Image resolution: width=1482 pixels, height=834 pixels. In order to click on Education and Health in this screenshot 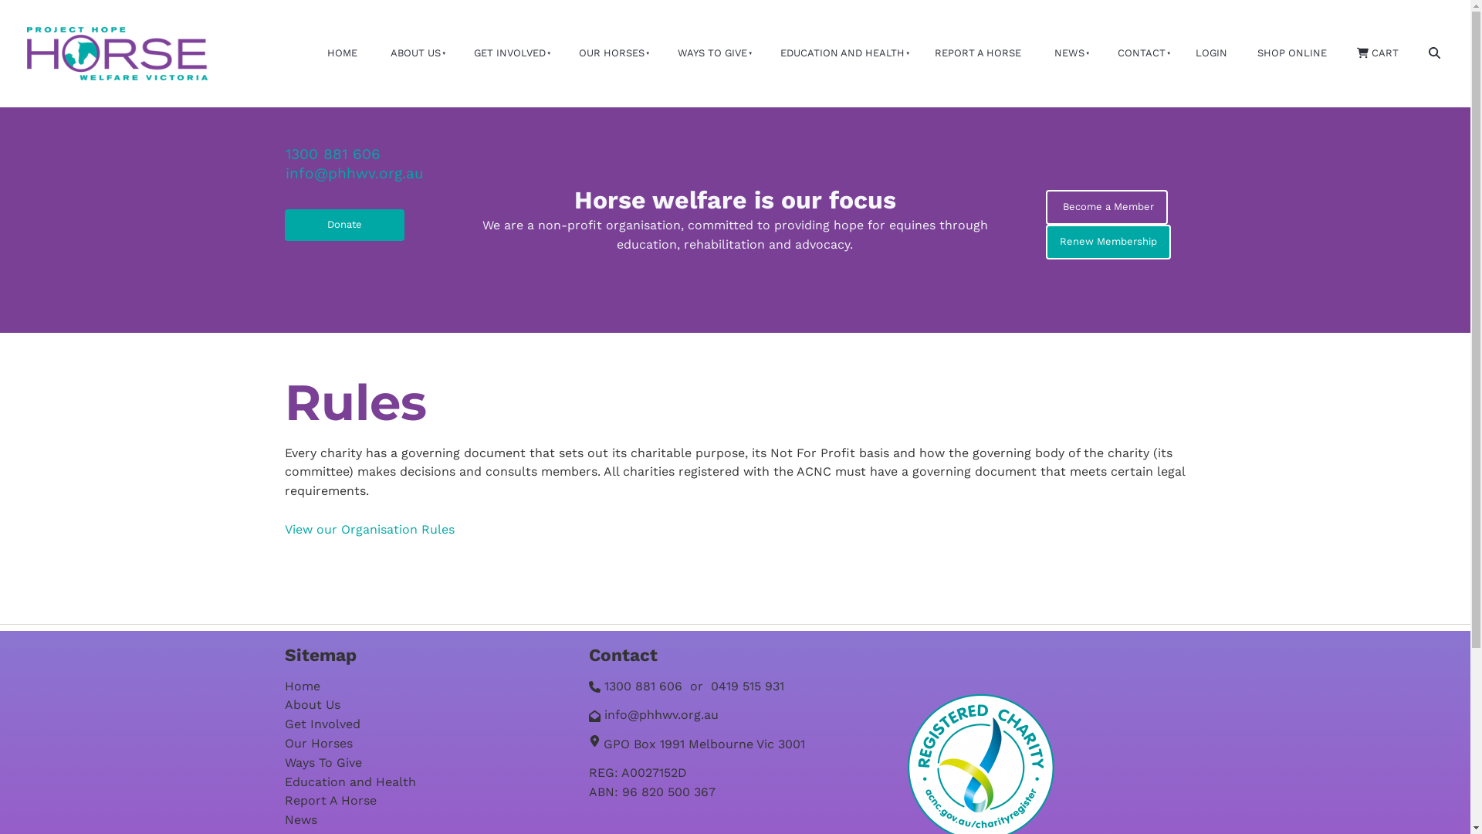, I will do `click(350, 781)`.